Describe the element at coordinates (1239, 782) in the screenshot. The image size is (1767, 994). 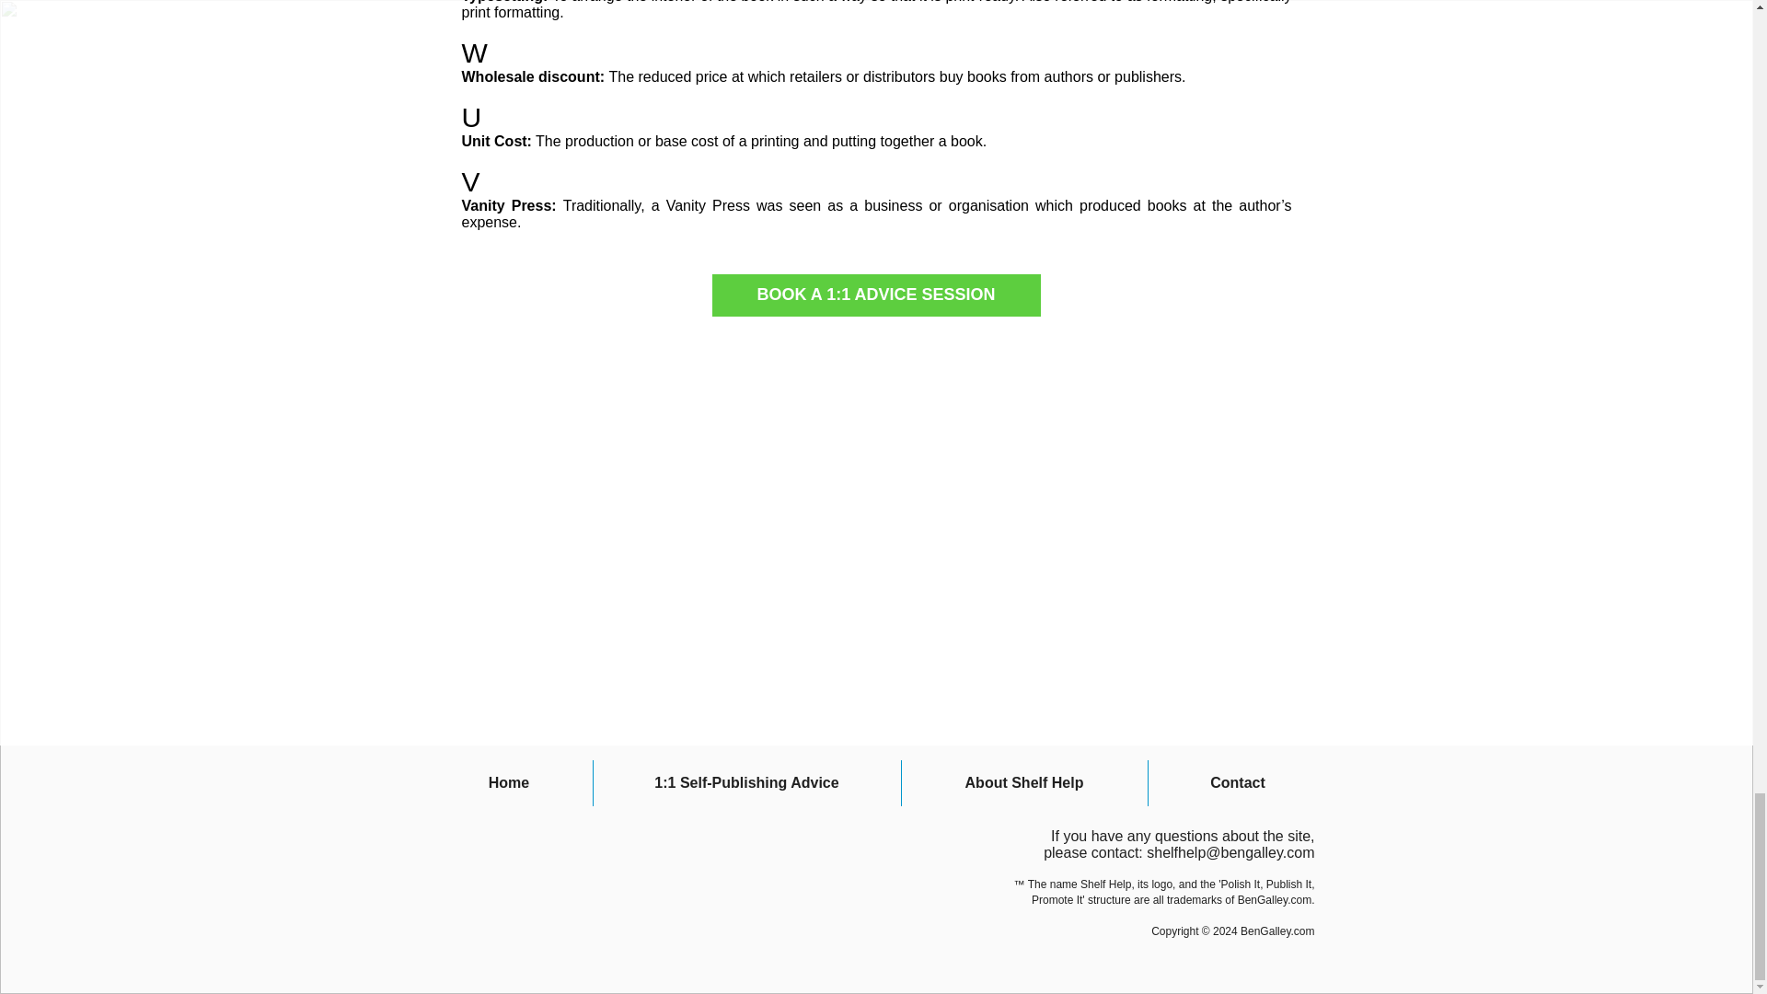
I see `Contact` at that location.